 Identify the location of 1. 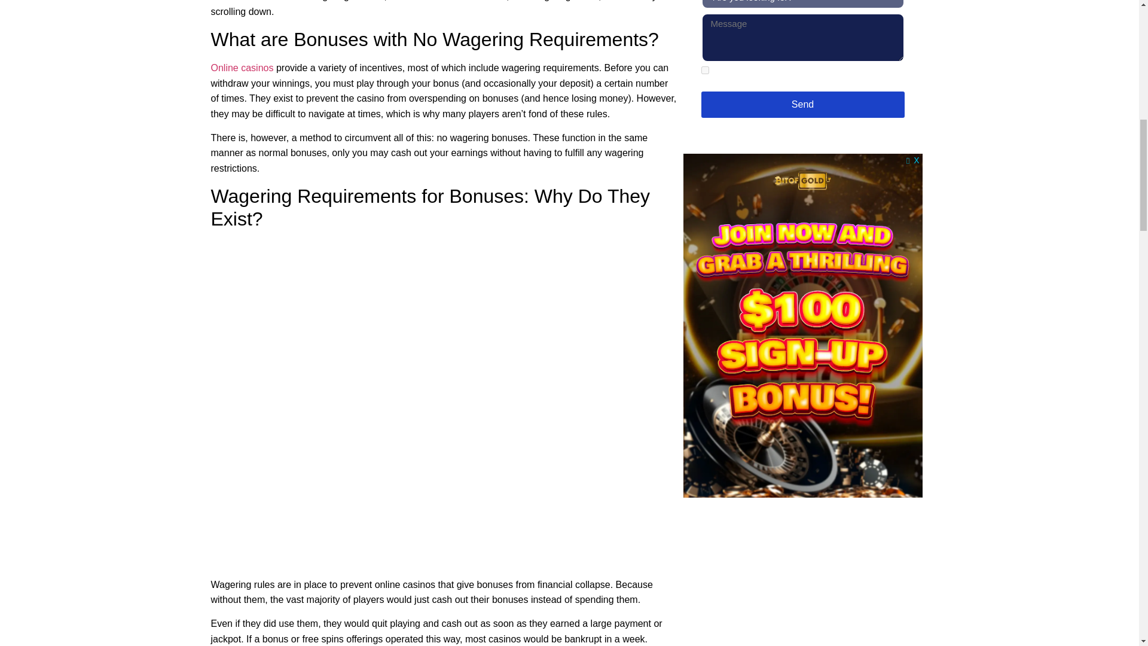
(704, 71).